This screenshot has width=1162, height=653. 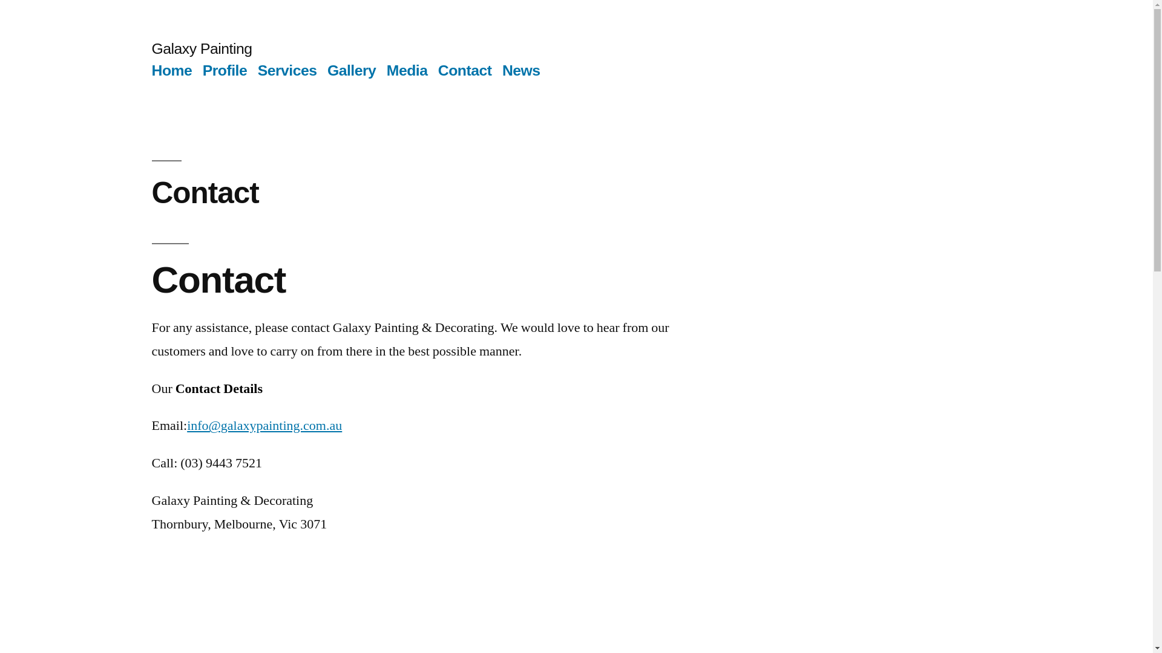 I want to click on Gallery, so click(x=352, y=70).